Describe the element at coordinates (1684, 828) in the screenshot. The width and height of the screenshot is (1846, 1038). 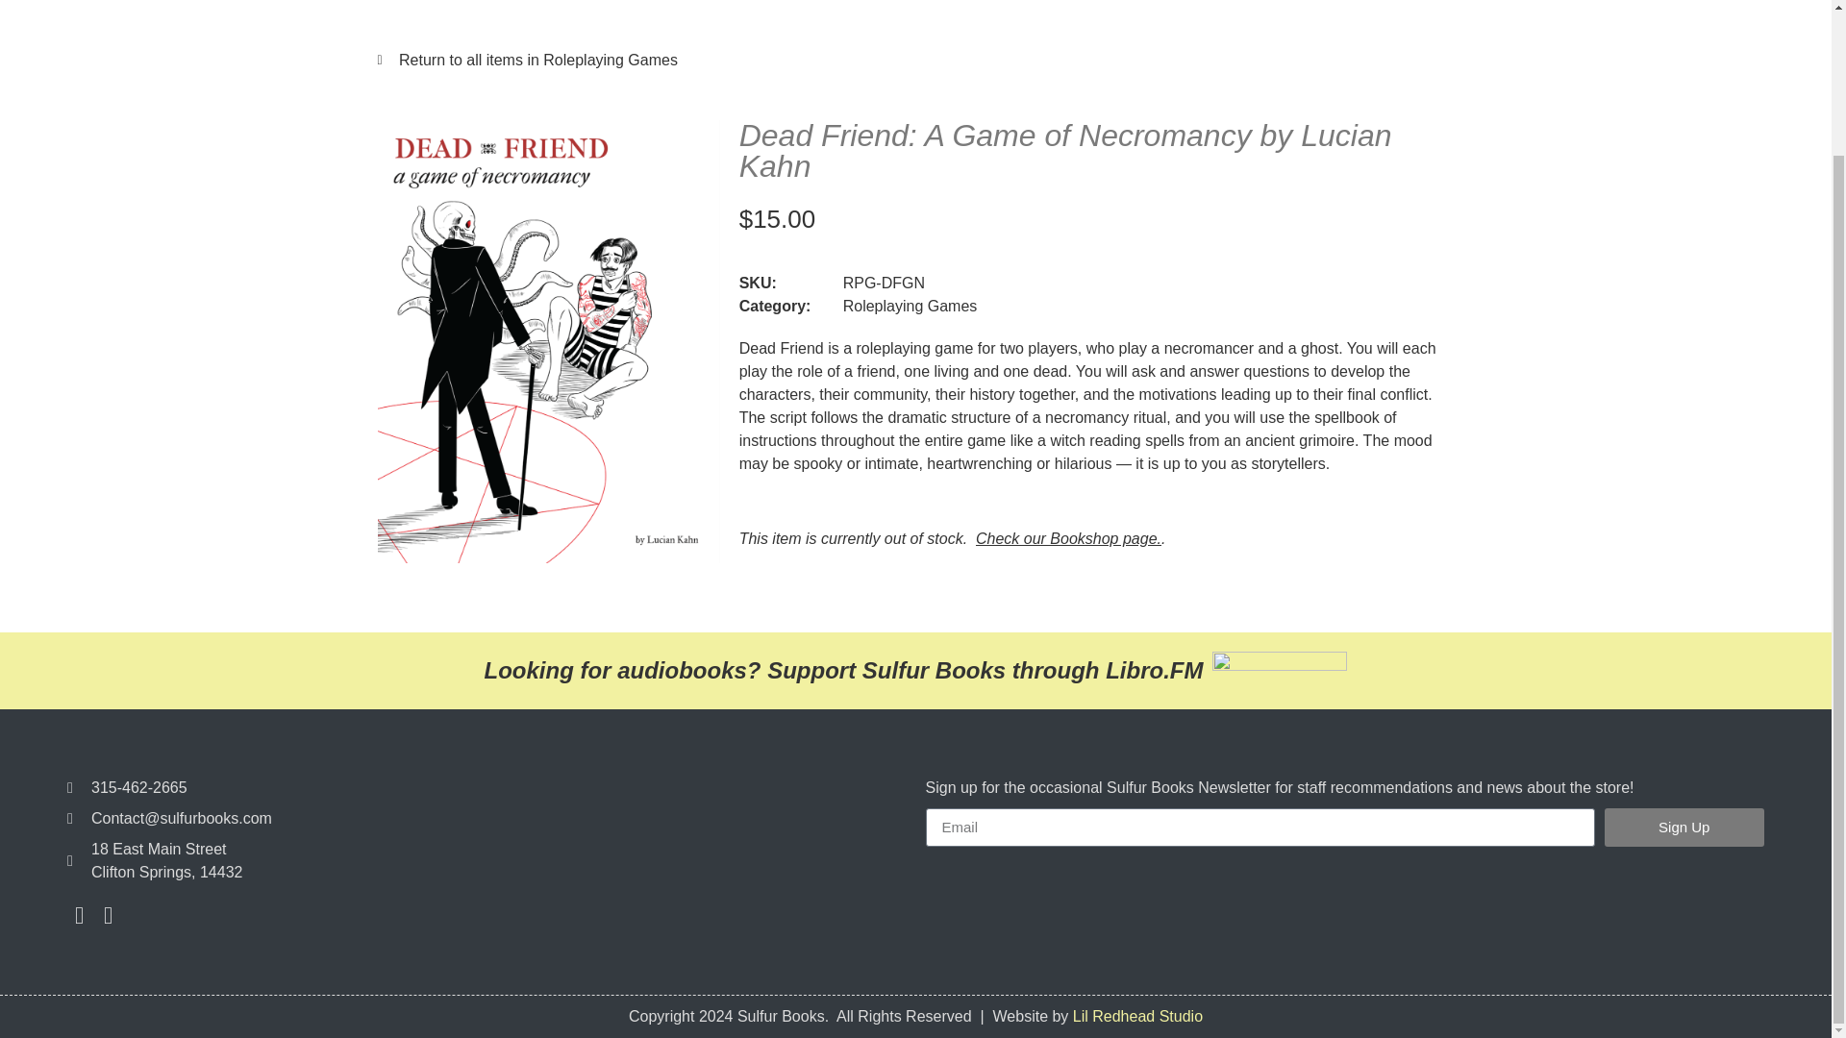
I see `Sign Up` at that location.